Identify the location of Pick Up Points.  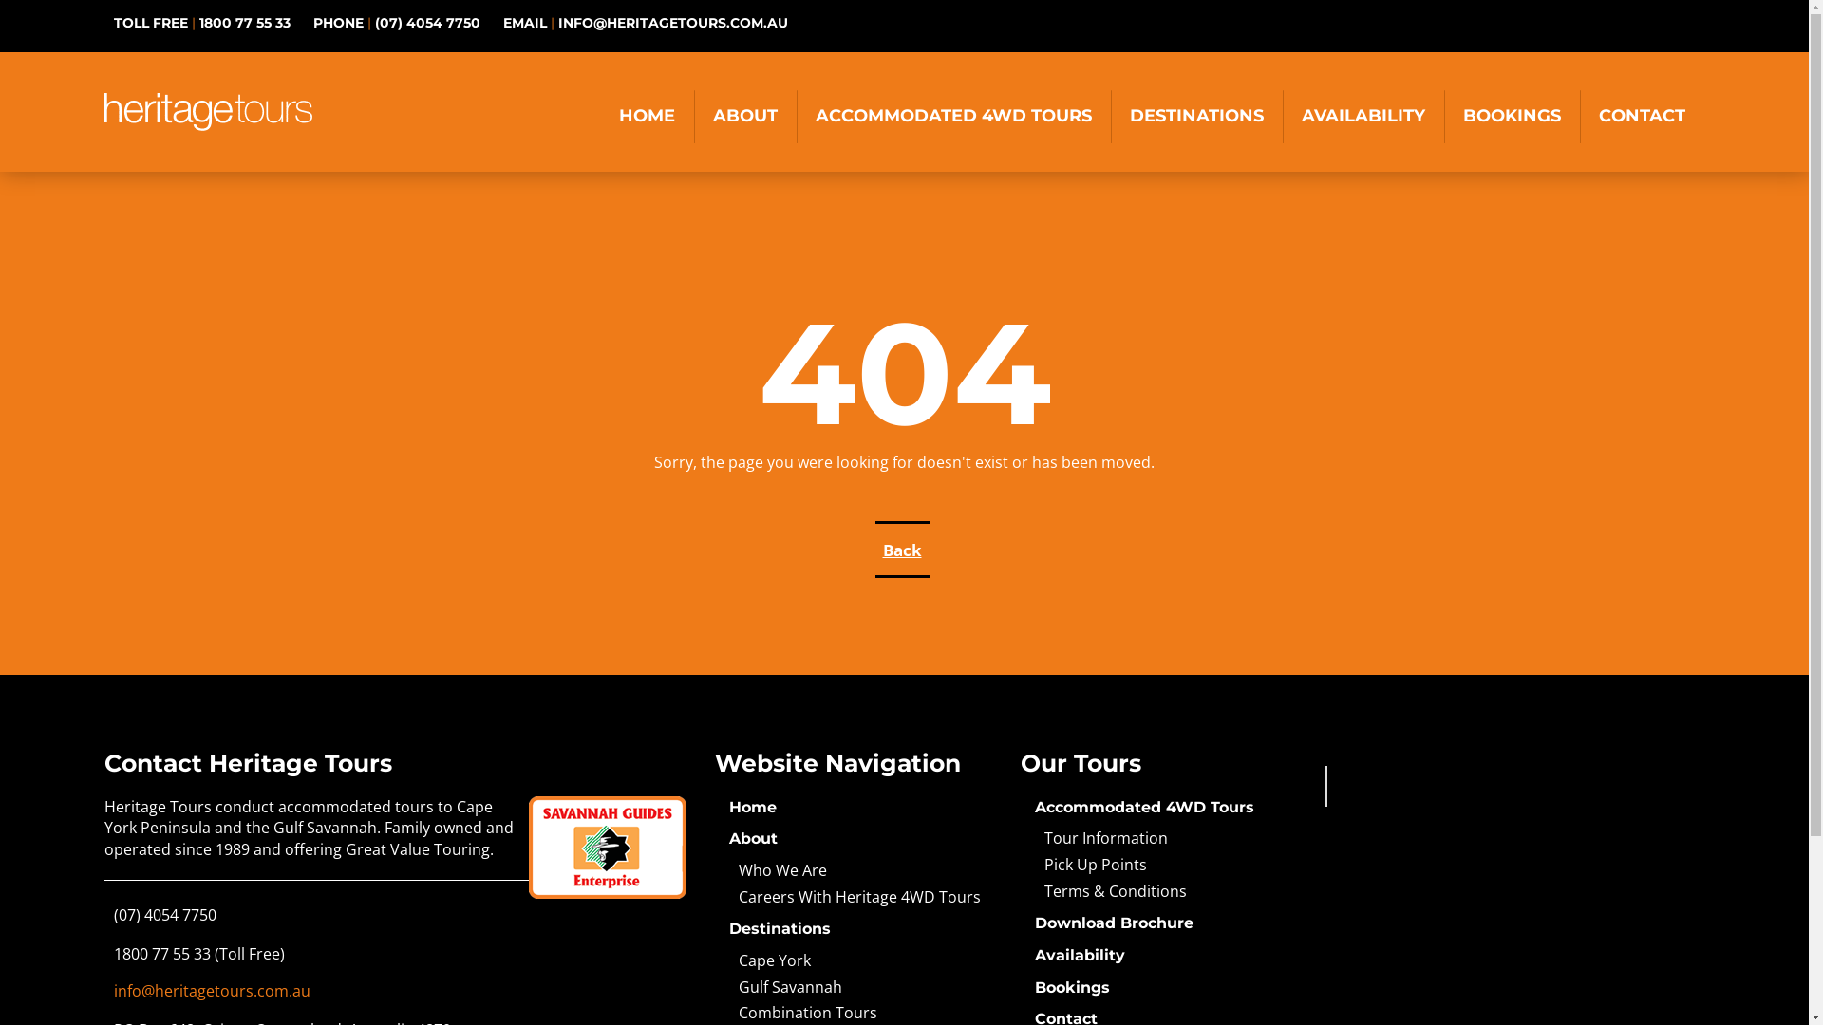
(1171, 866).